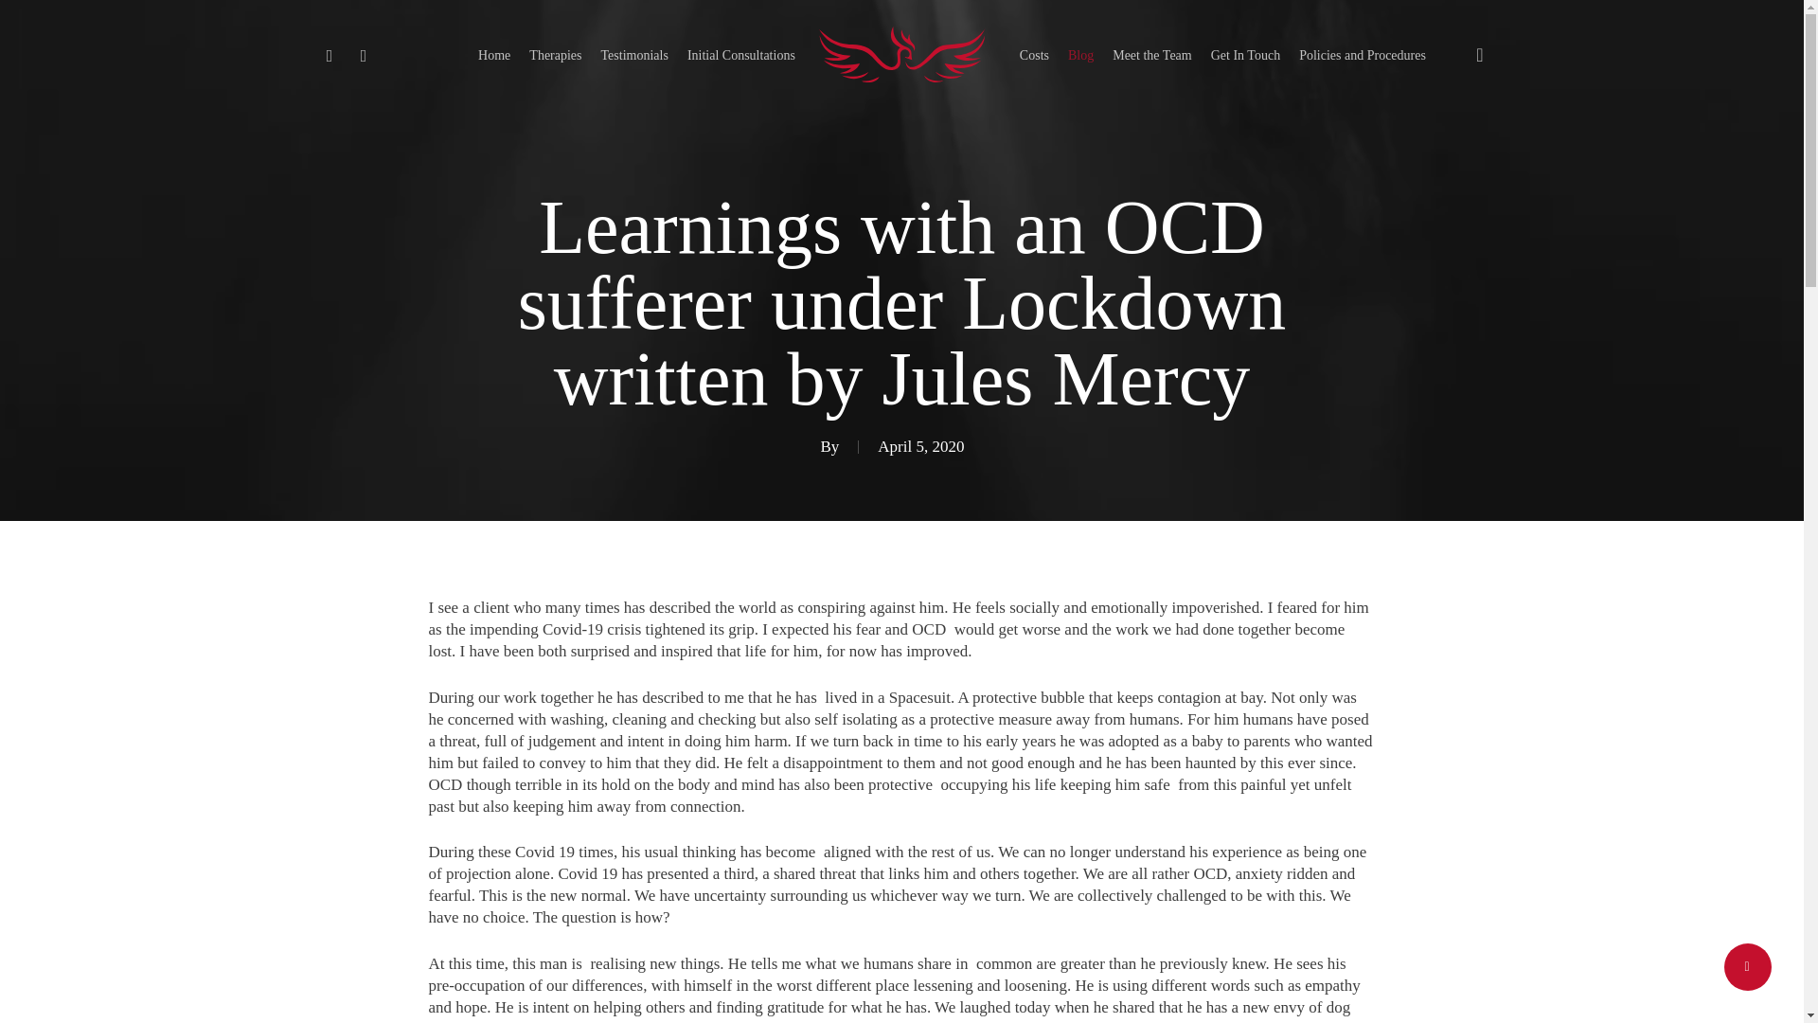 This screenshot has width=1818, height=1023. Describe the element at coordinates (494, 55) in the screenshot. I see `Home` at that location.